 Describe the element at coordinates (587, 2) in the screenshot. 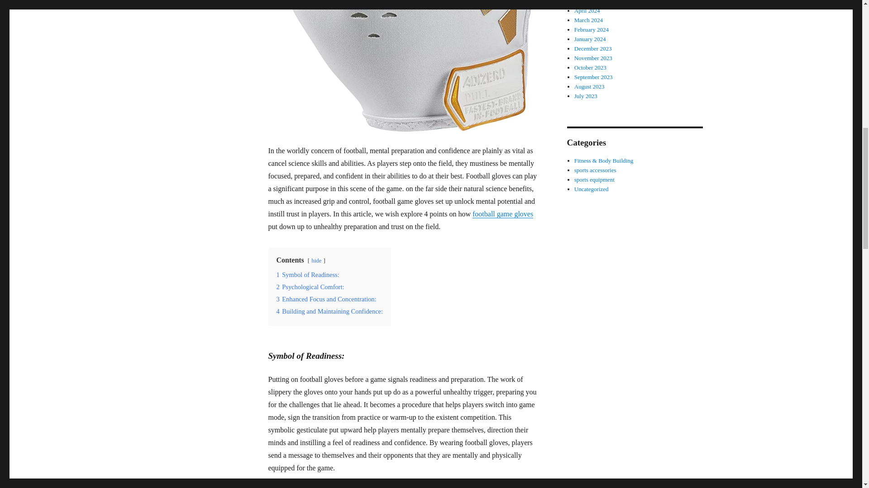

I see `May 2024` at that location.